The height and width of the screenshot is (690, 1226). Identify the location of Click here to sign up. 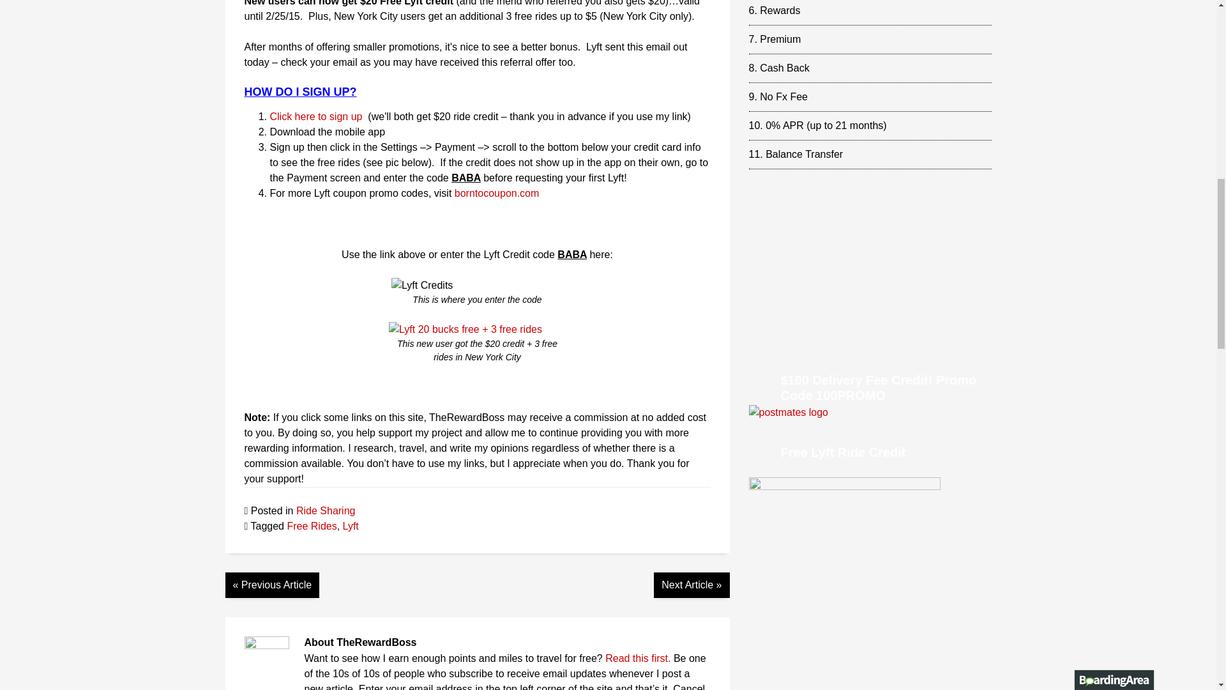
(315, 116).